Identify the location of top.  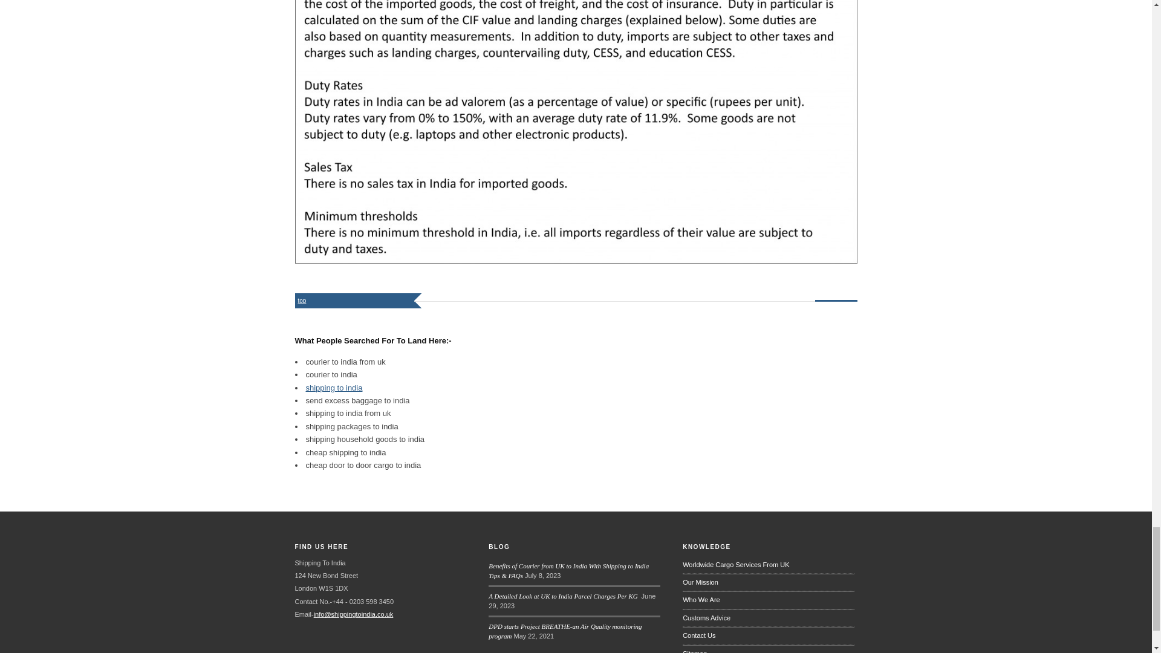
(302, 301).